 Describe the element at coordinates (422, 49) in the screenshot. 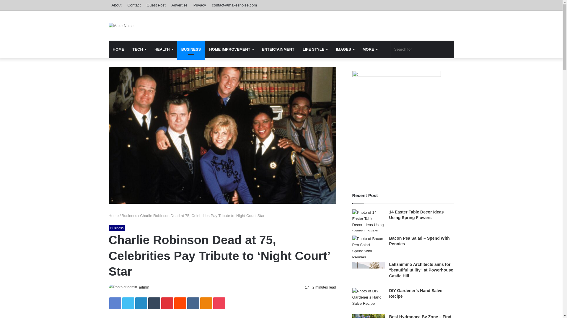

I see `Search for` at that location.